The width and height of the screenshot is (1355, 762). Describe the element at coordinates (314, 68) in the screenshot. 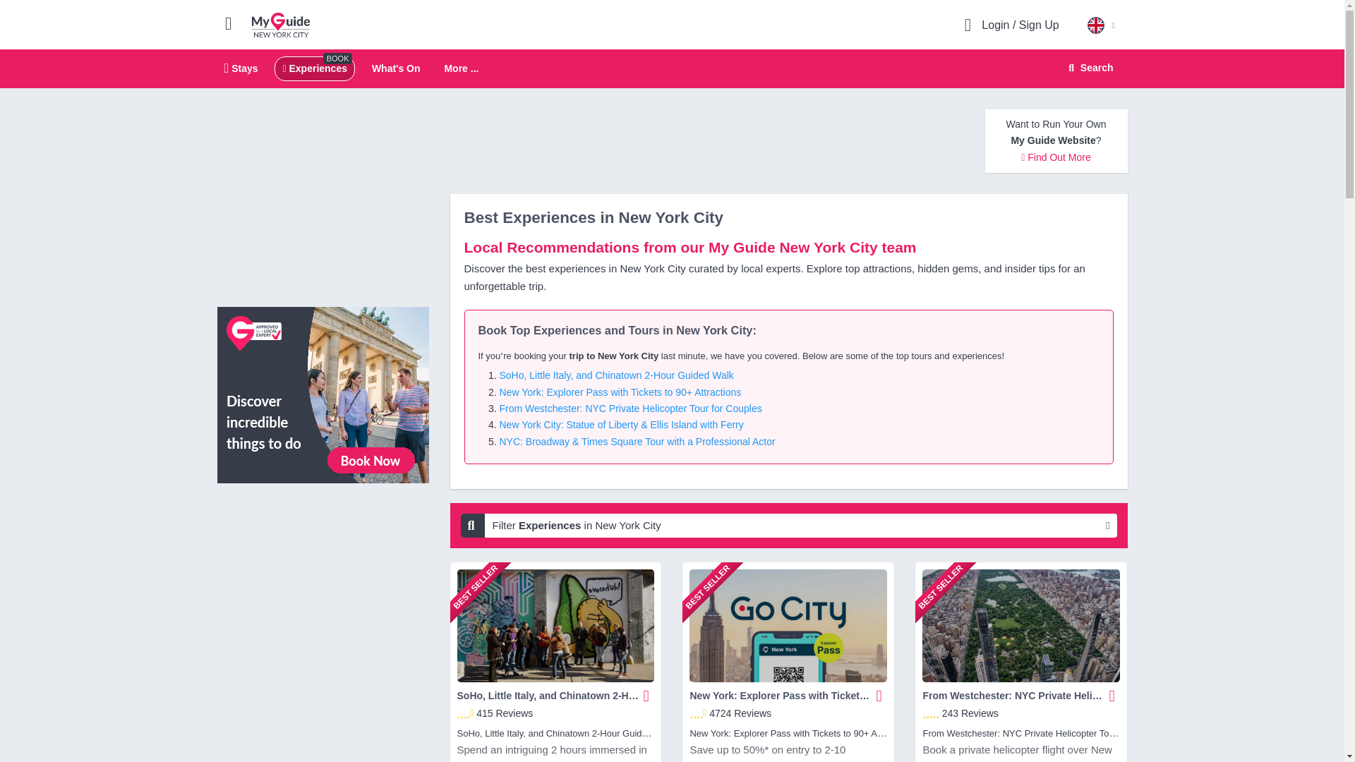

I see `Experiences` at that location.